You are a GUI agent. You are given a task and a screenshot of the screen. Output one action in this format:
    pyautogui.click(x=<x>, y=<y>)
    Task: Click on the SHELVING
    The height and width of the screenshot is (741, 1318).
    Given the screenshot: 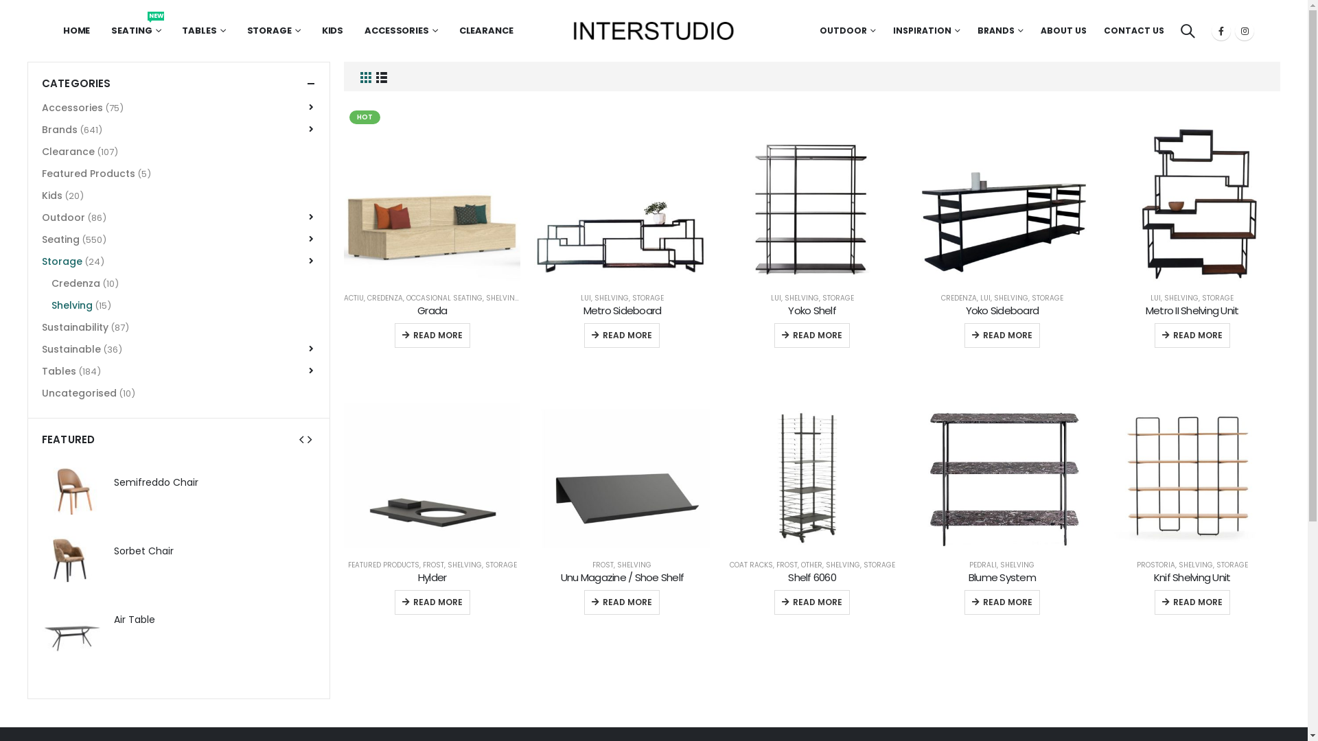 What is the action you would take?
    pyautogui.click(x=1011, y=298)
    